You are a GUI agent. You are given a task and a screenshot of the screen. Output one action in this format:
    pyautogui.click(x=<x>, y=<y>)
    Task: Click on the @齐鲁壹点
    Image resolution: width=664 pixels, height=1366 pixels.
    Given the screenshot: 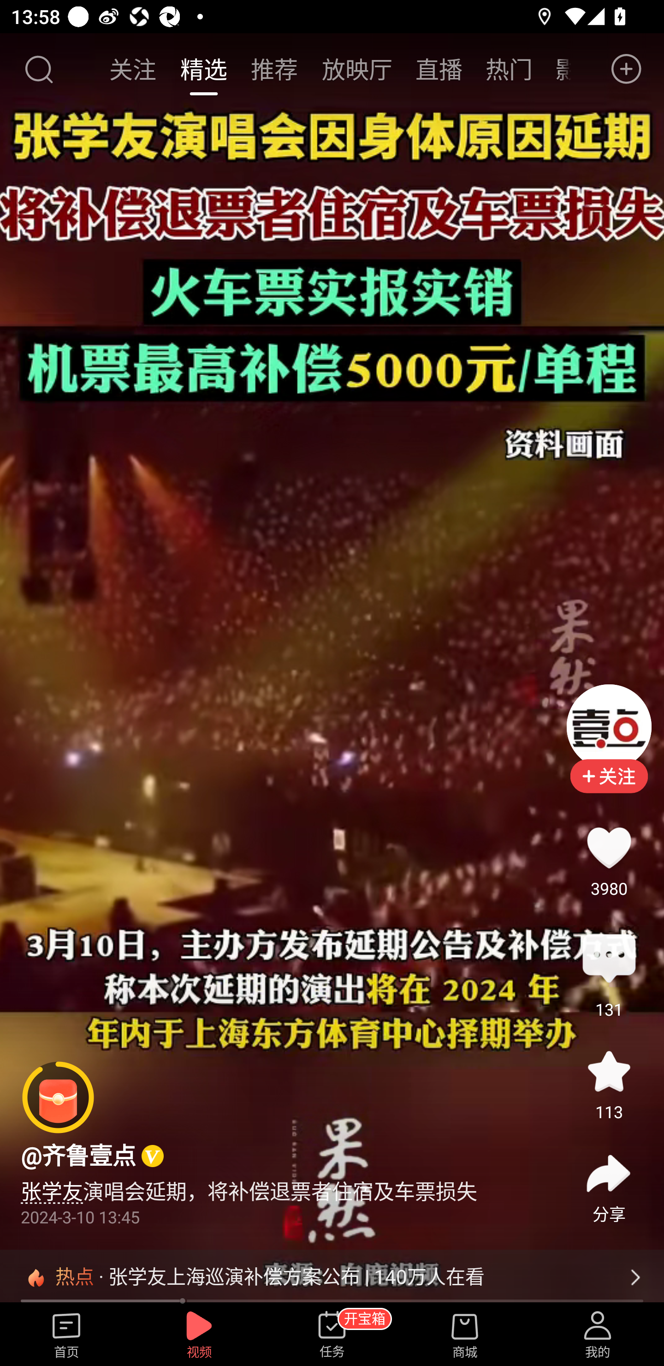 What is the action you would take?
    pyautogui.click(x=78, y=1156)
    